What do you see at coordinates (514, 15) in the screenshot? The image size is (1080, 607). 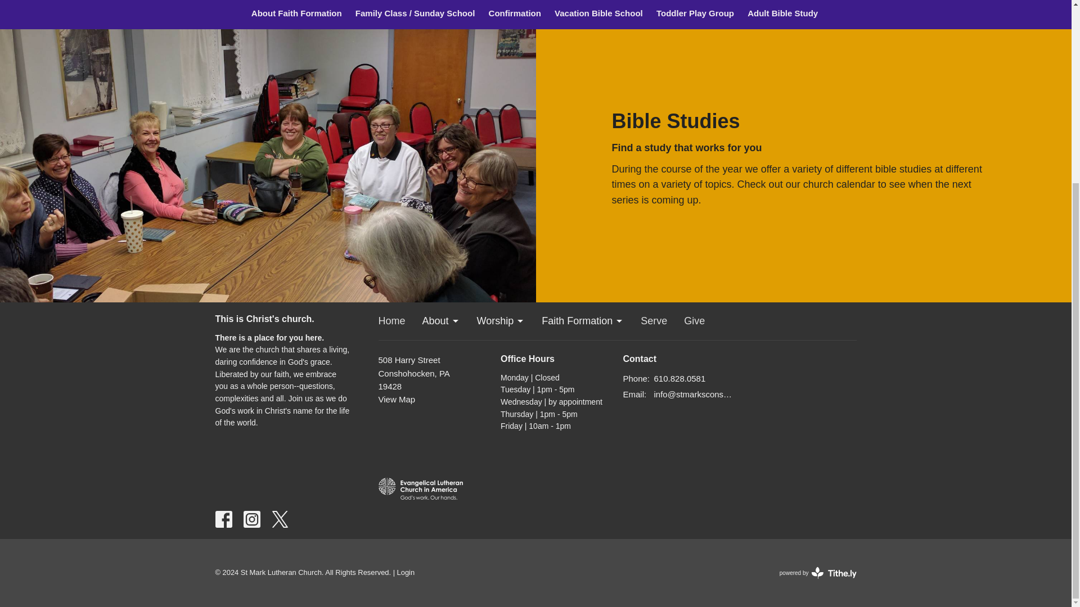 I see `Confirmation` at bounding box center [514, 15].